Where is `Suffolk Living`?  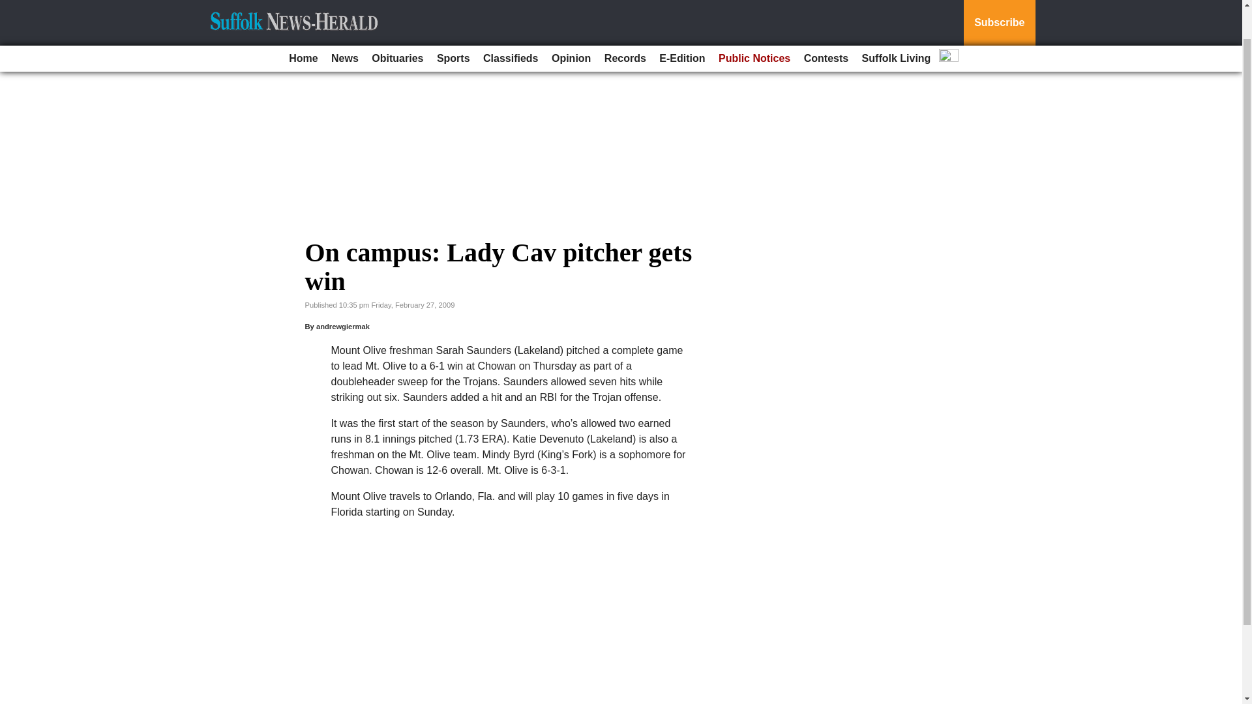 Suffolk Living is located at coordinates (896, 23).